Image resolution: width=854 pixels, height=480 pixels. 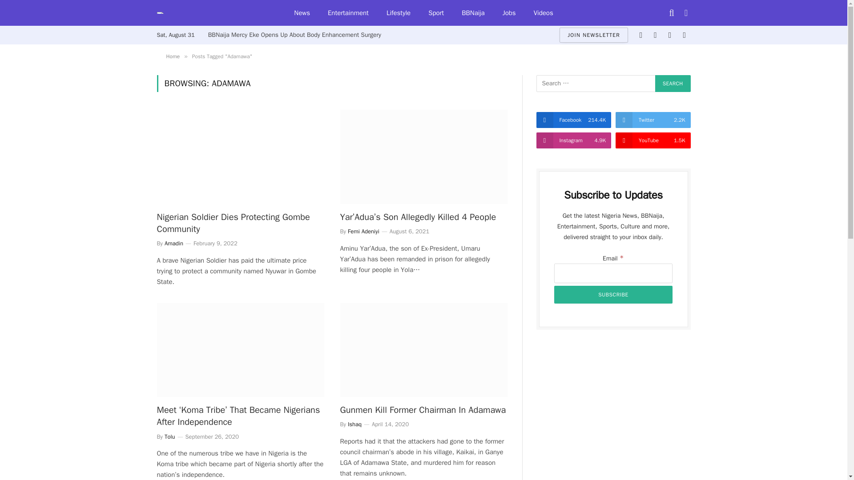 I want to click on news, so click(x=302, y=13).